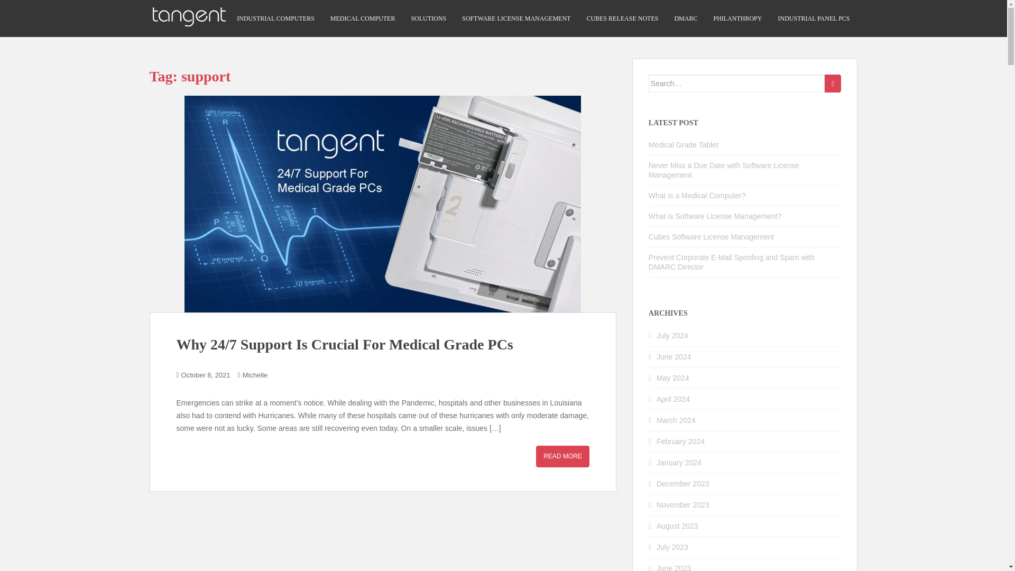 This screenshot has width=1015, height=571. What do you see at coordinates (275, 19) in the screenshot?
I see `INDUSTRIAL COMPUTERS` at bounding box center [275, 19].